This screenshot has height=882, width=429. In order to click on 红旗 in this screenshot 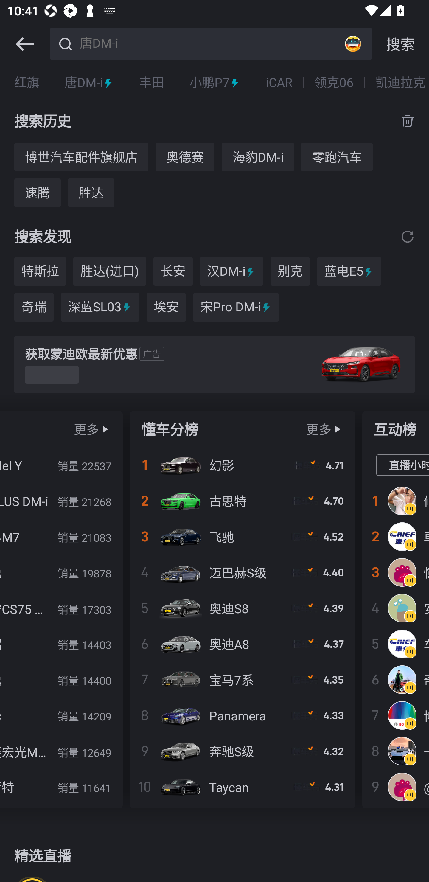, I will do `click(27, 83)`.